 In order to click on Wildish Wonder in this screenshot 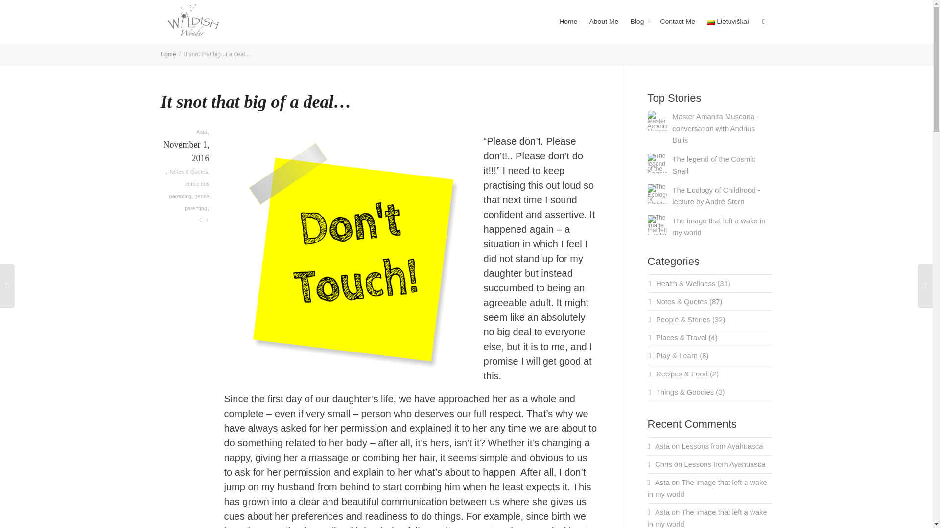, I will do `click(193, 21)`.